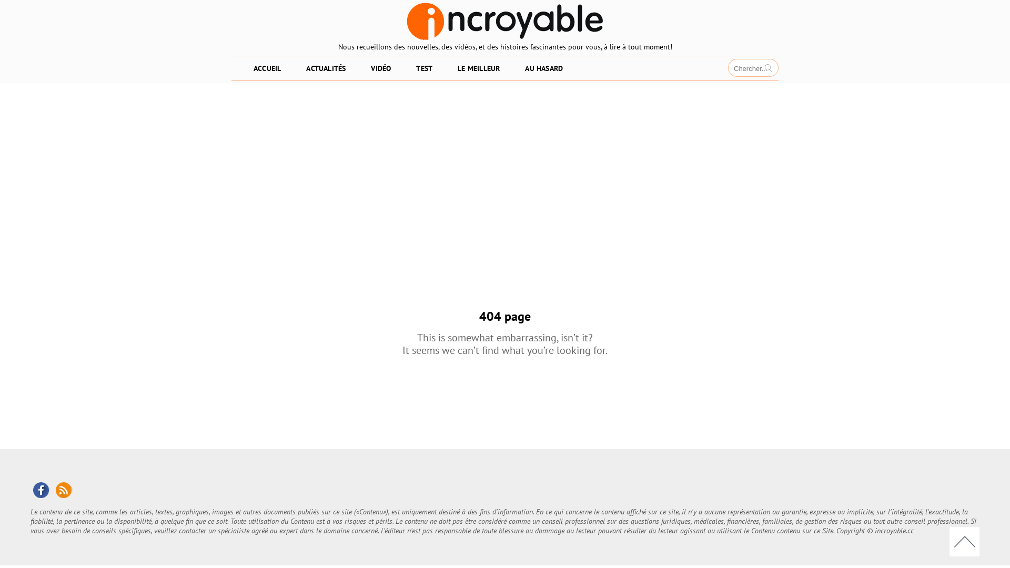 This screenshot has width=1010, height=568. I want to click on Scroll, so click(965, 542).